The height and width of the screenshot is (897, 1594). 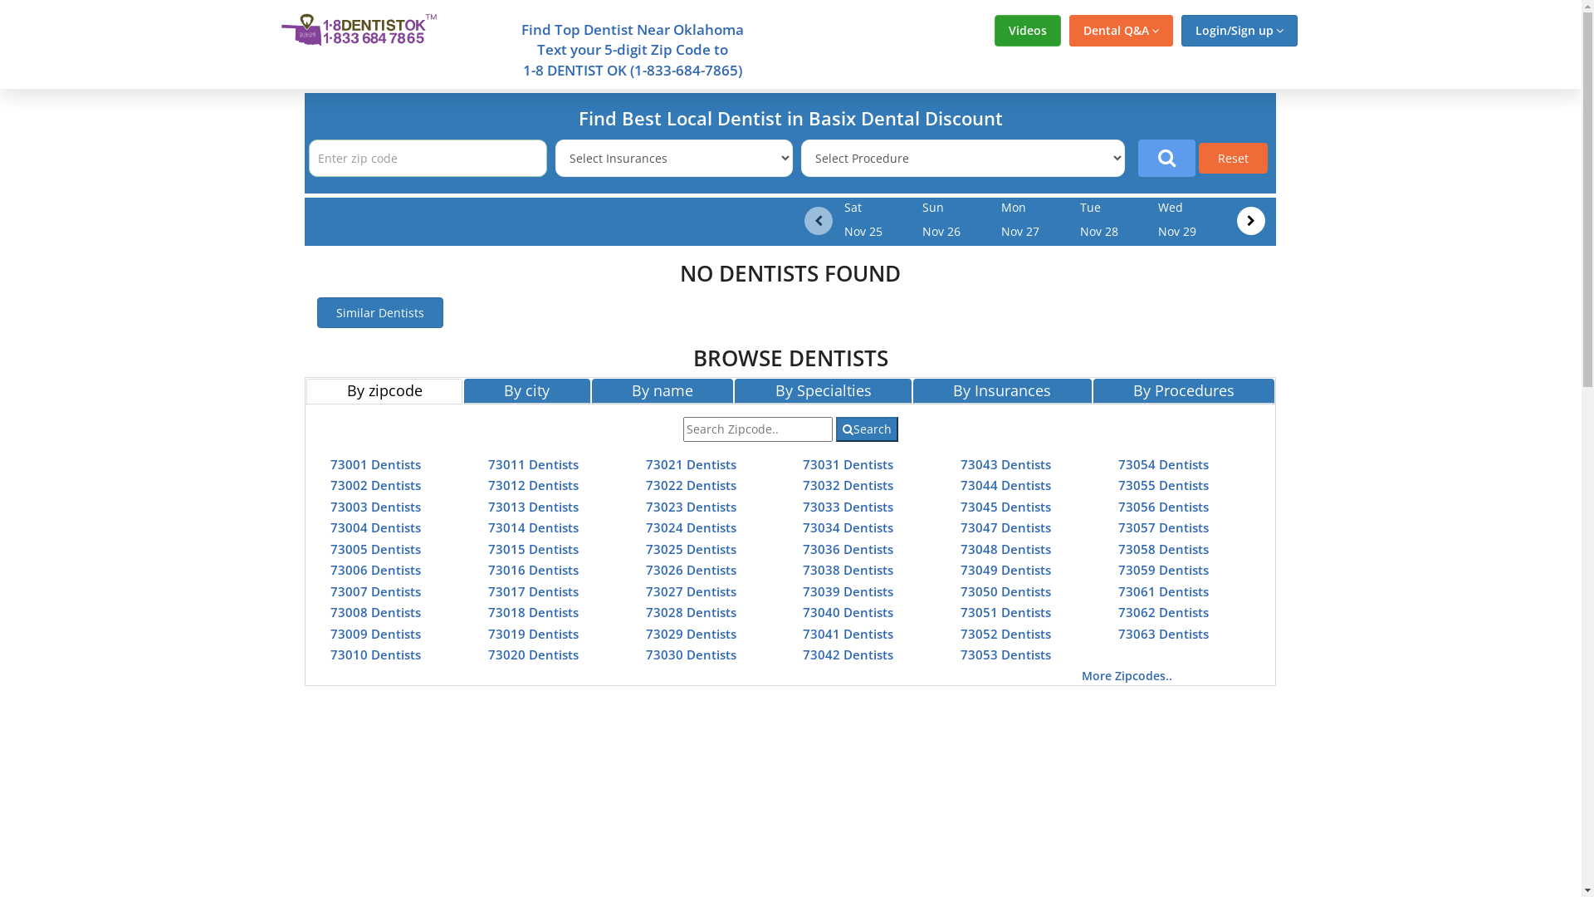 What do you see at coordinates (533, 507) in the screenshot?
I see `73013 Dentists` at bounding box center [533, 507].